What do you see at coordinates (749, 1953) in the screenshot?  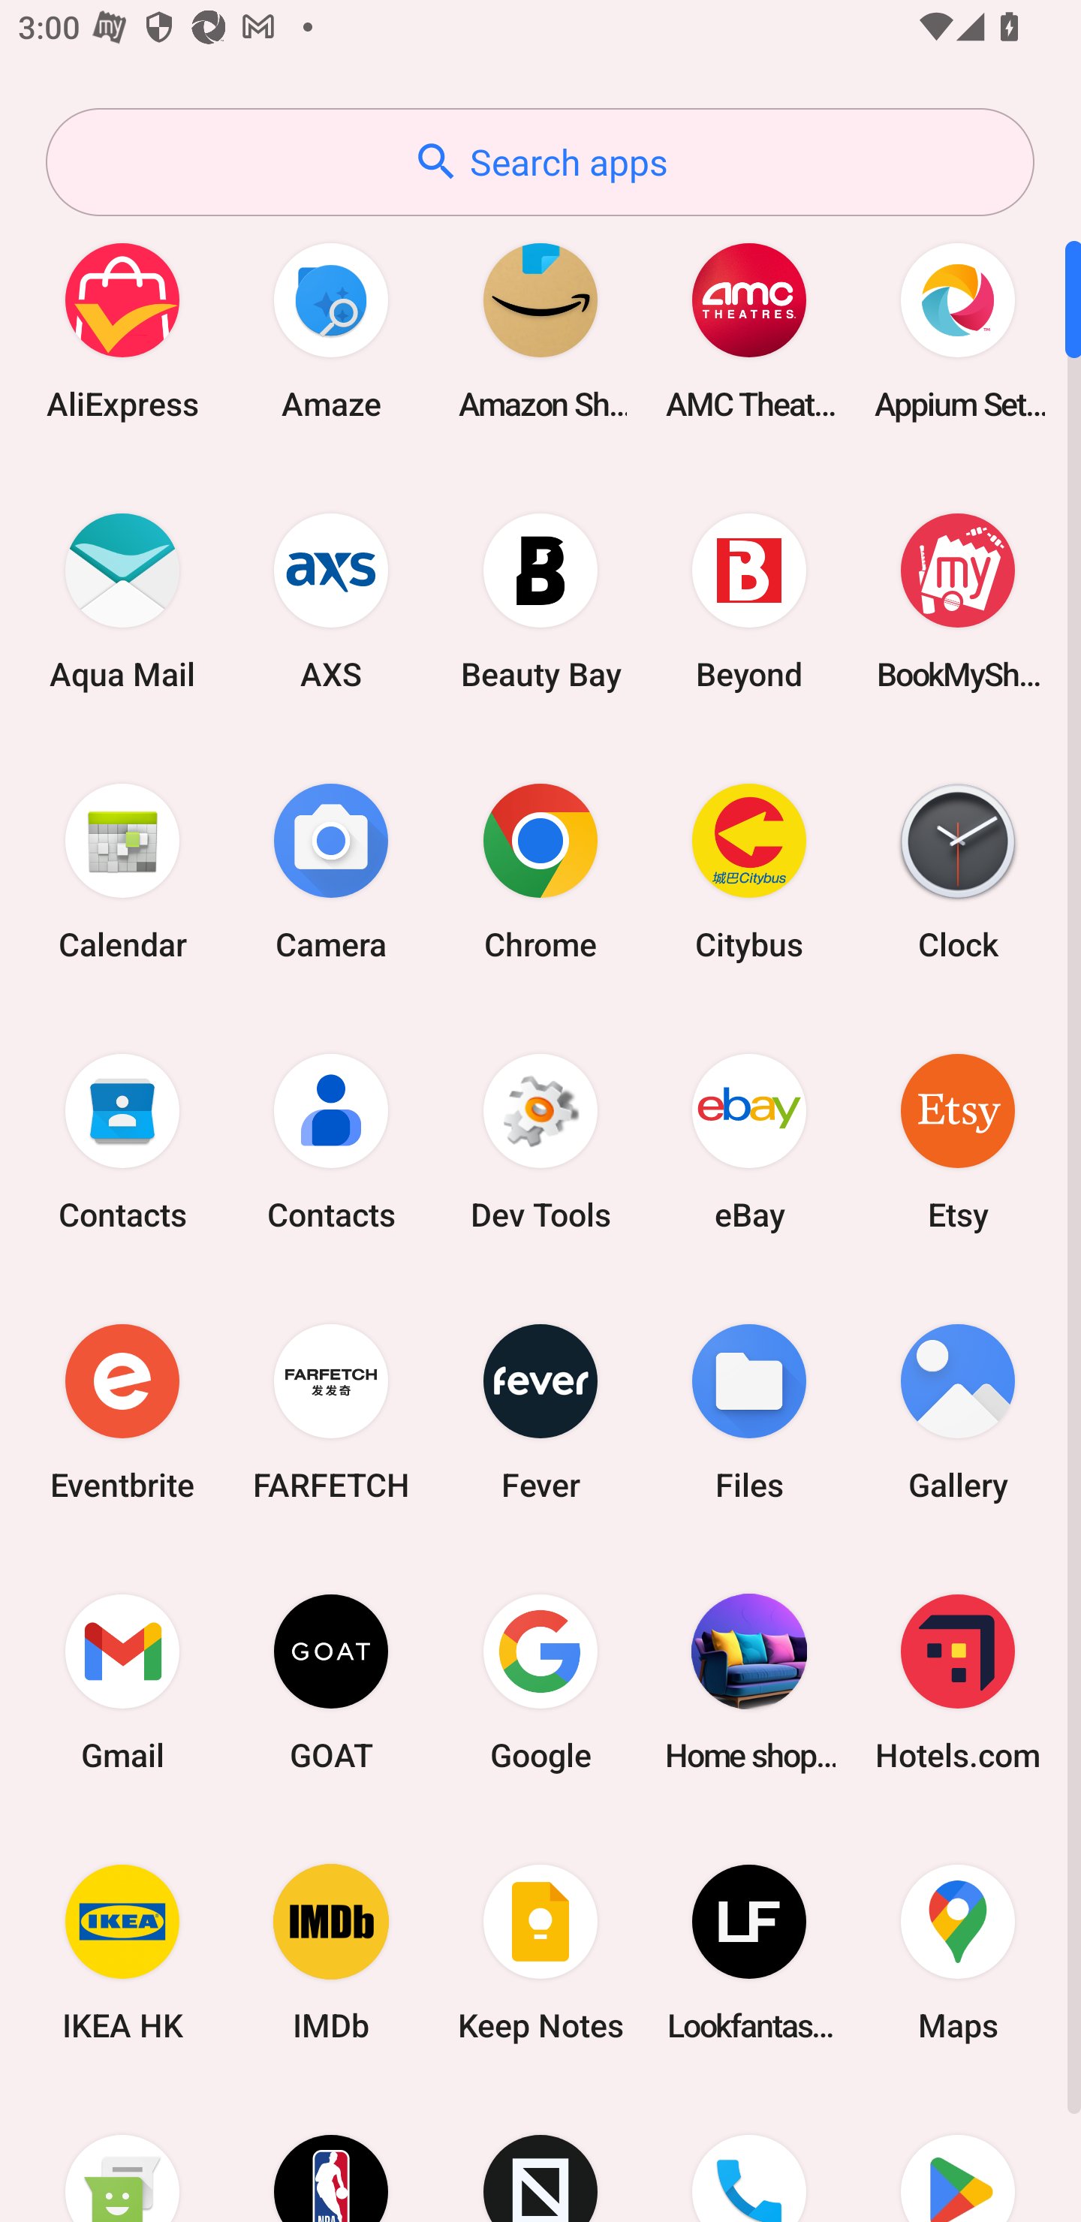 I see `Lookfantastic` at bounding box center [749, 1953].